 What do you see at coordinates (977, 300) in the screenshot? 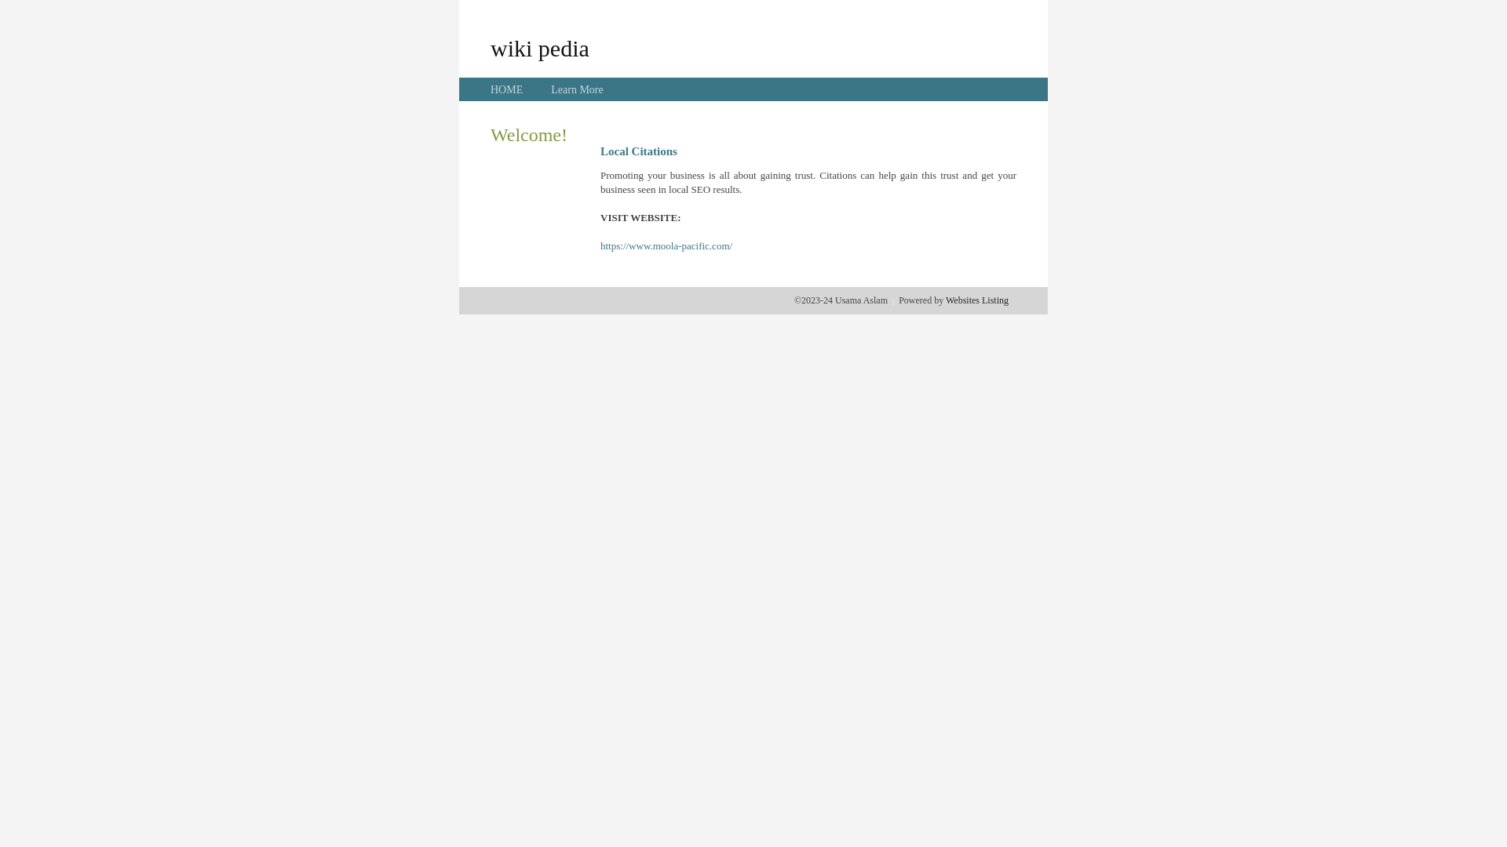
I see `Websites Listing` at bounding box center [977, 300].